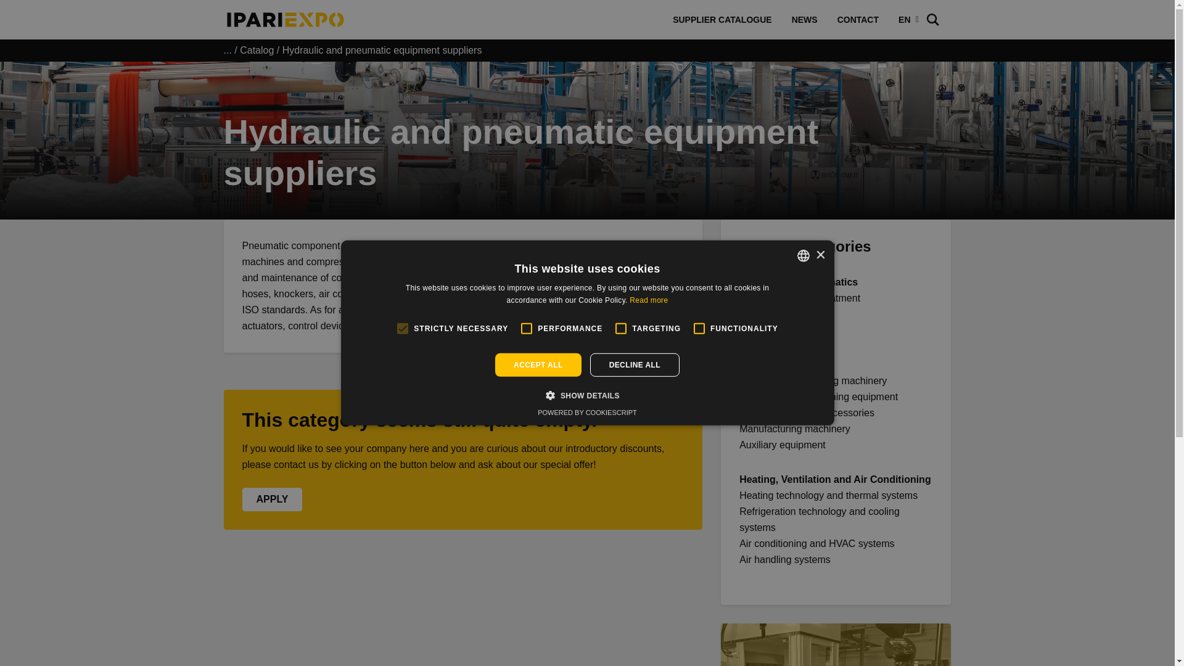 The width and height of the screenshot is (1184, 666). What do you see at coordinates (271, 499) in the screenshot?
I see `APPLY` at bounding box center [271, 499].